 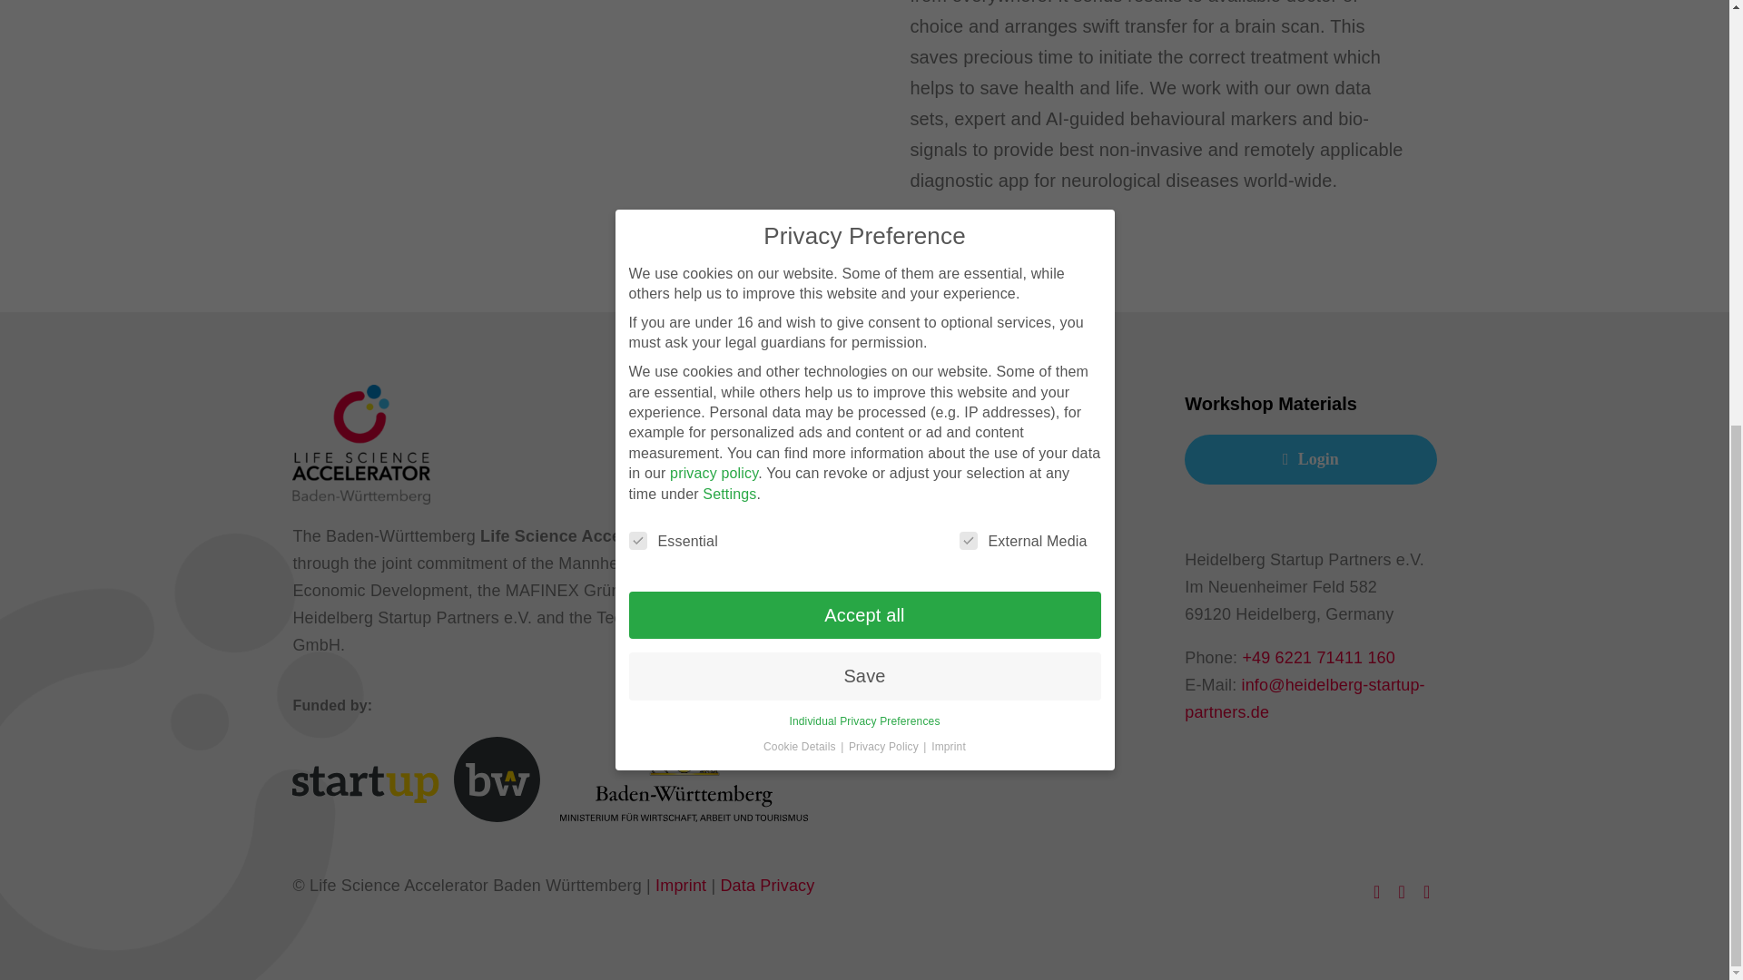 What do you see at coordinates (885, 4) in the screenshot?
I see `Privacy Policy` at bounding box center [885, 4].